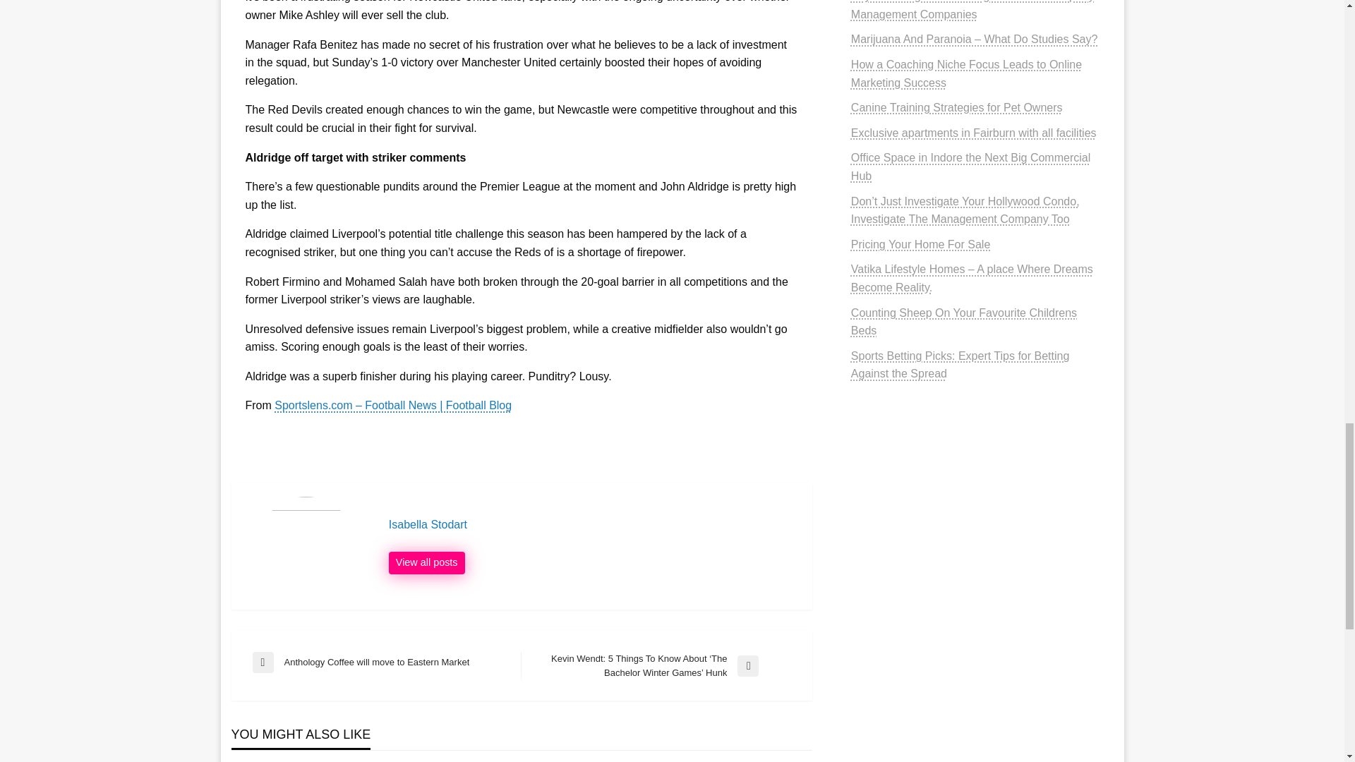 The height and width of the screenshot is (762, 1355). What do you see at coordinates (387, 662) in the screenshot?
I see `View all posts` at bounding box center [387, 662].